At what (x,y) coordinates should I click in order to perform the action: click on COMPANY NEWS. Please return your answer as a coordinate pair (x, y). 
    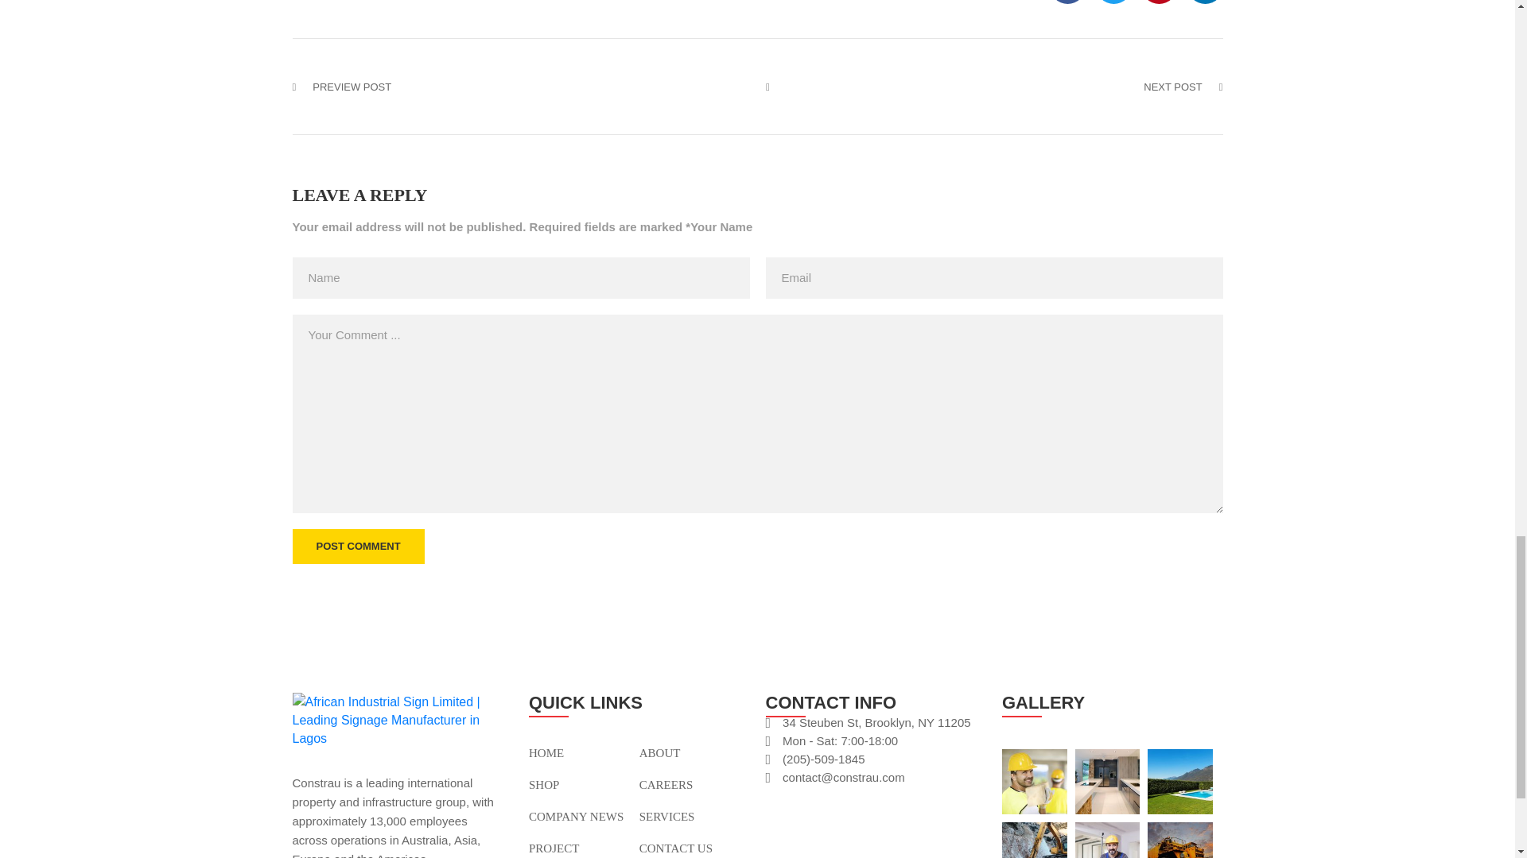
    Looking at the image, I should click on (576, 816).